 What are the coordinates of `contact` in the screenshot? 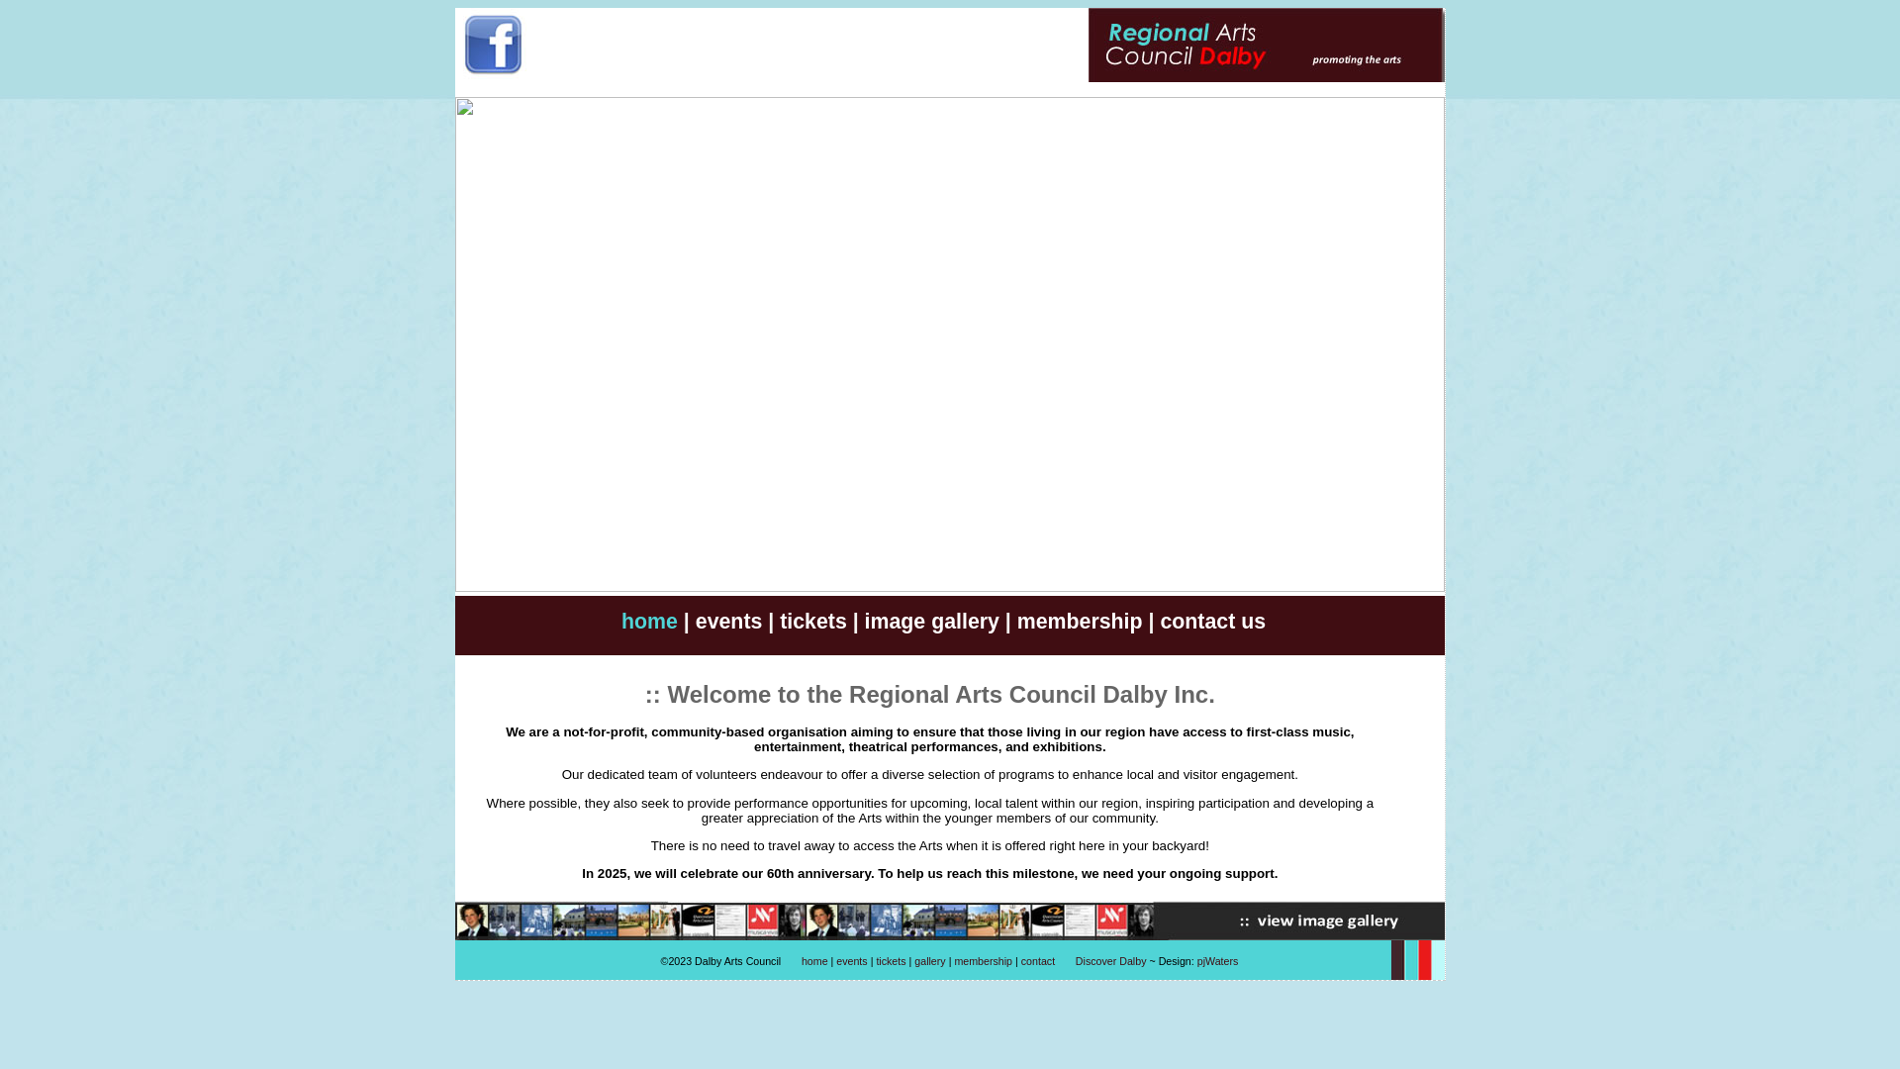 It's located at (1038, 961).